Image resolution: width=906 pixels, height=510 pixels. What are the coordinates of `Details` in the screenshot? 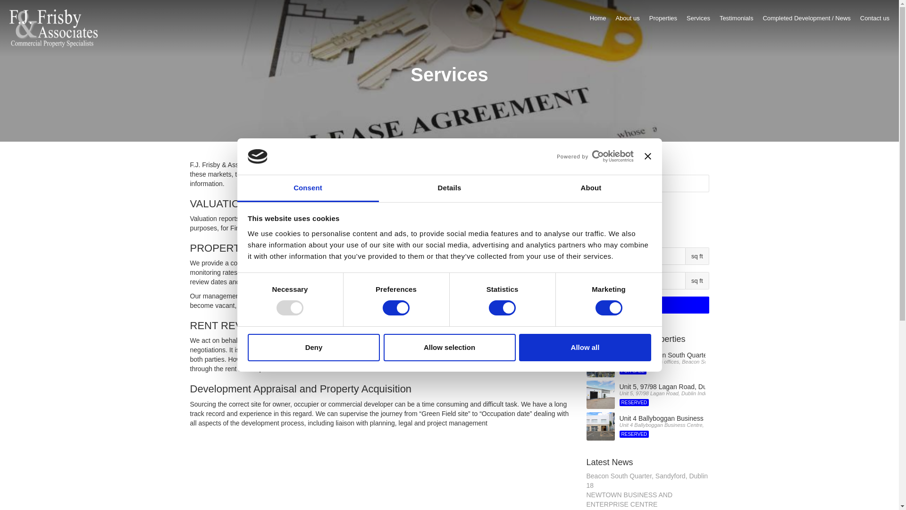 It's located at (313, 348).